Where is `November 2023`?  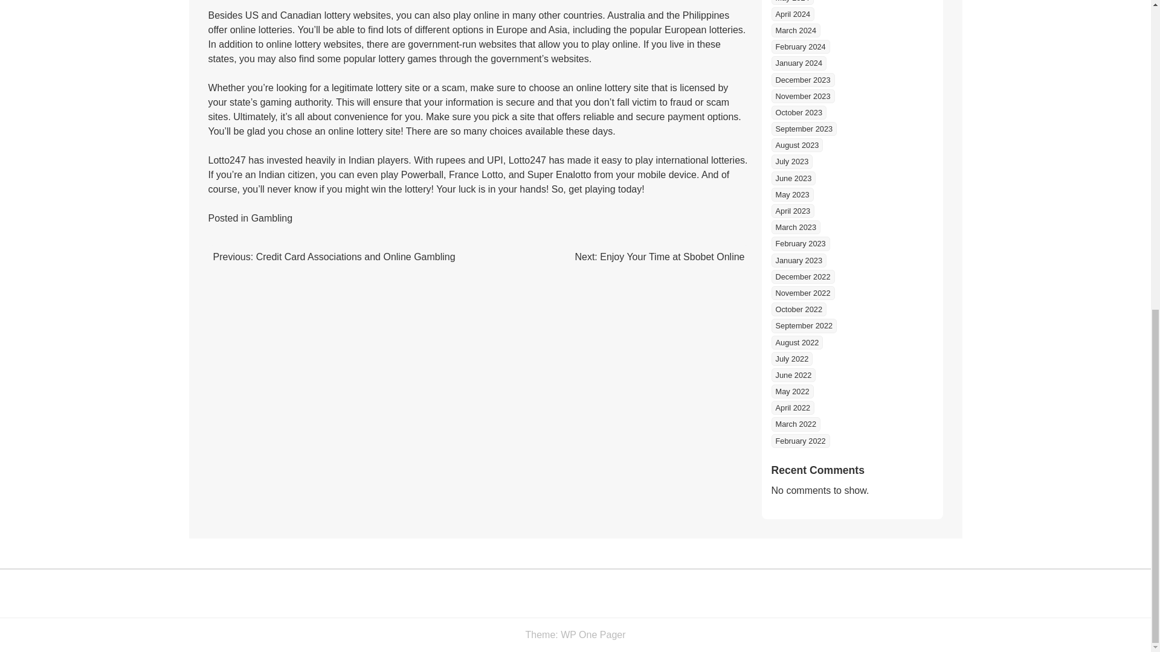
November 2023 is located at coordinates (802, 95).